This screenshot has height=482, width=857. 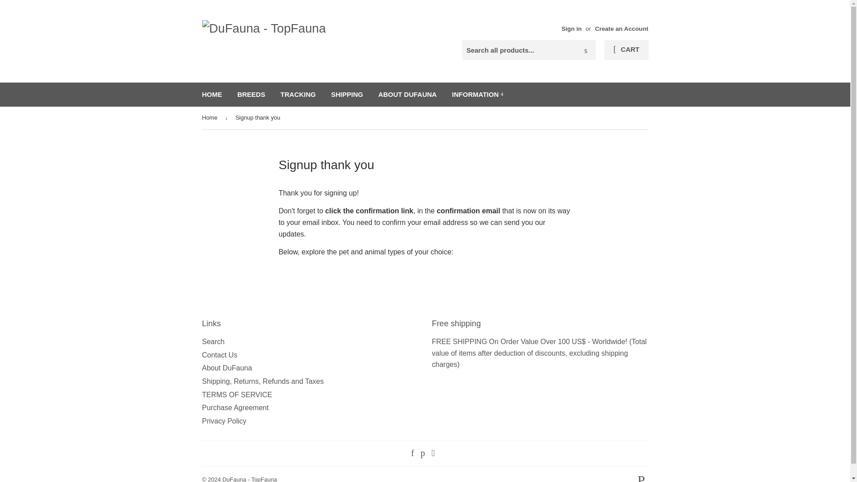 I want to click on Search, so click(x=213, y=342).